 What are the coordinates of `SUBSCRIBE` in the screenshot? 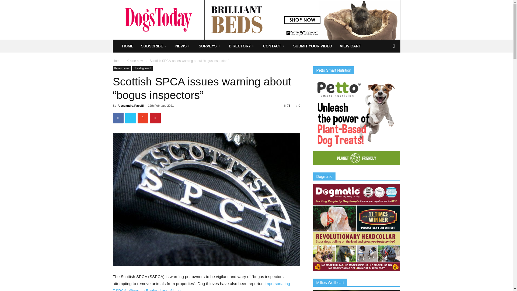 It's located at (155, 46).